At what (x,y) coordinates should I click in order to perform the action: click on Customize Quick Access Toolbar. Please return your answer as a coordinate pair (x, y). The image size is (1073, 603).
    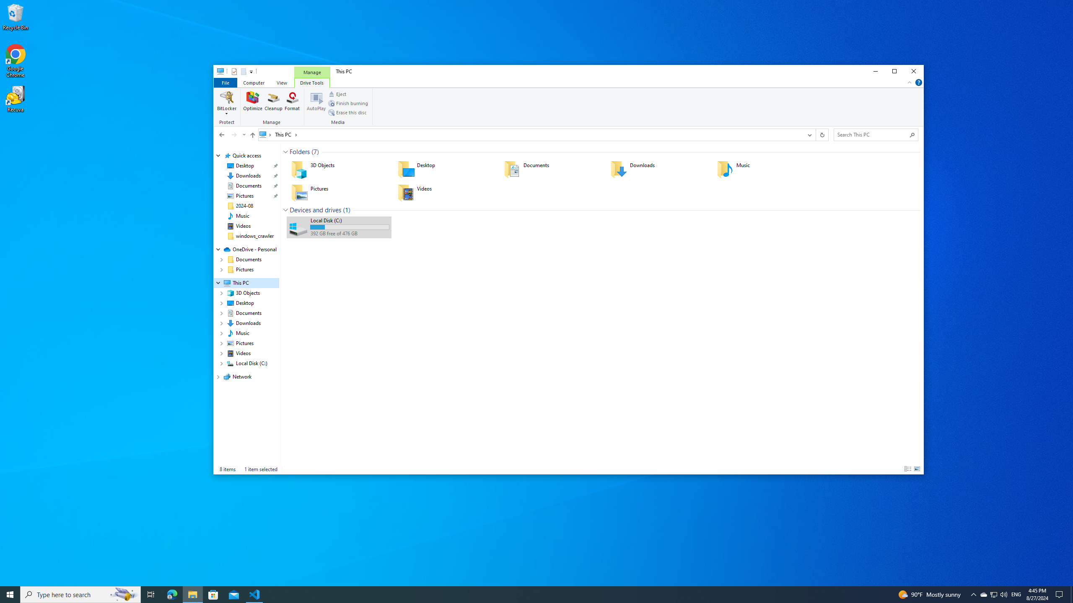
    Looking at the image, I should click on (251, 71).